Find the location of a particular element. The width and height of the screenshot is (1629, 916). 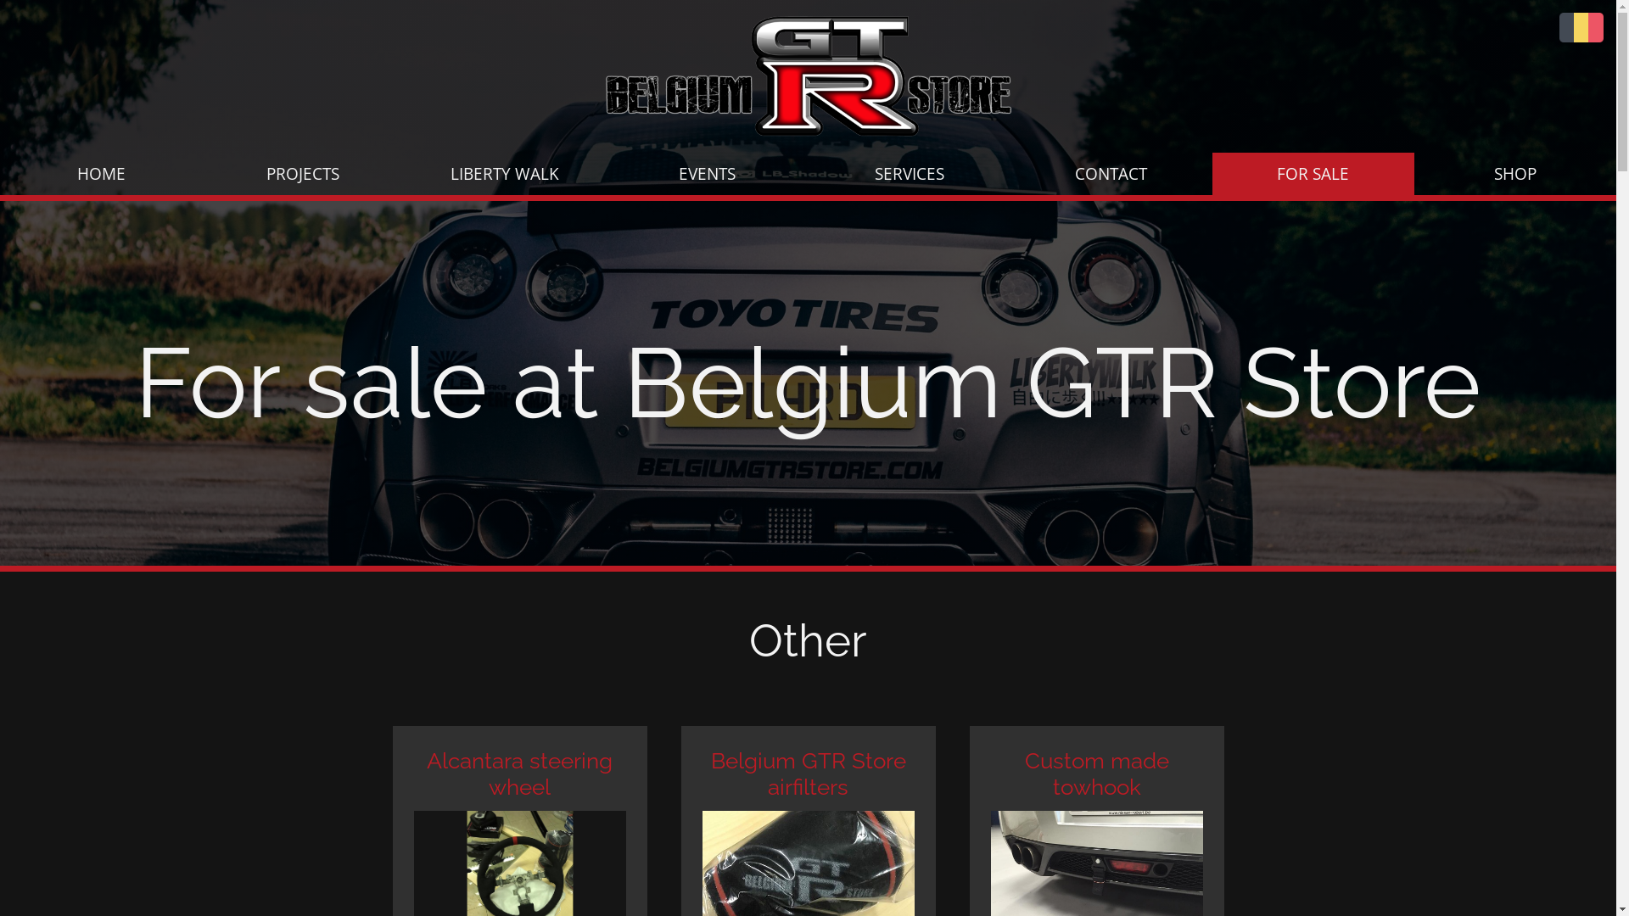

EVENTS is located at coordinates (707, 174).